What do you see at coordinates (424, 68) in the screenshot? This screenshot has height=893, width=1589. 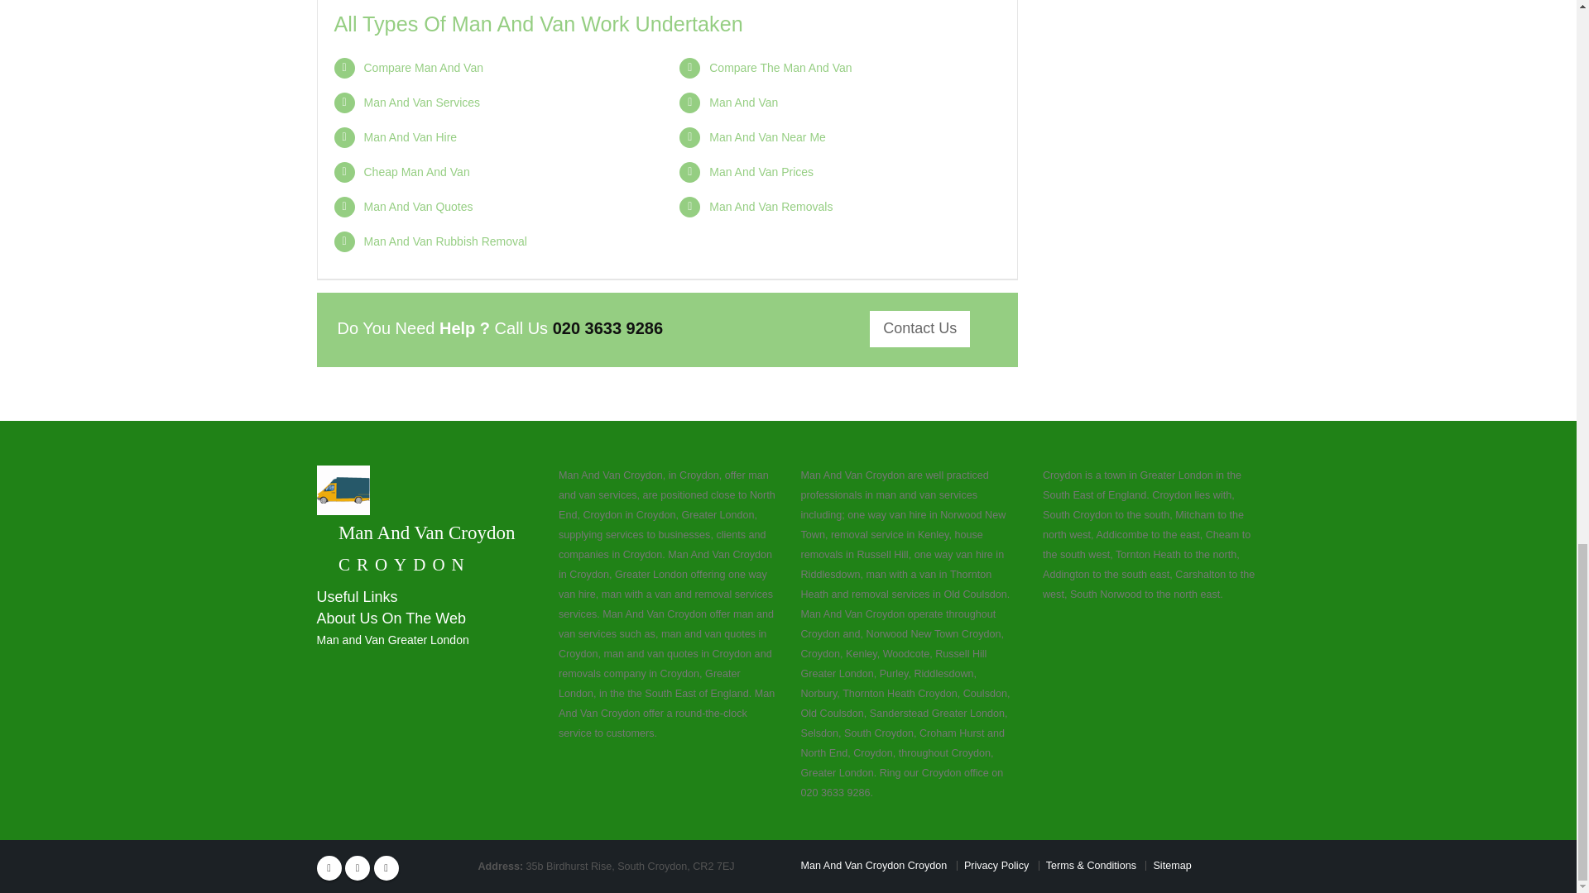 I see `Compare Man And Van` at bounding box center [424, 68].